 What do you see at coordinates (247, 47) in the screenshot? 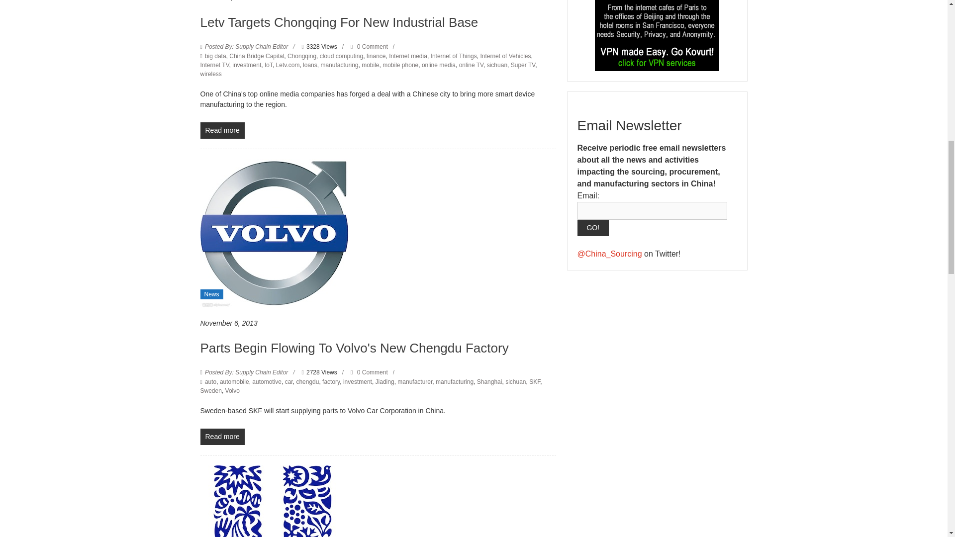
I see `Posted By: Supply Chain Editor` at bounding box center [247, 47].